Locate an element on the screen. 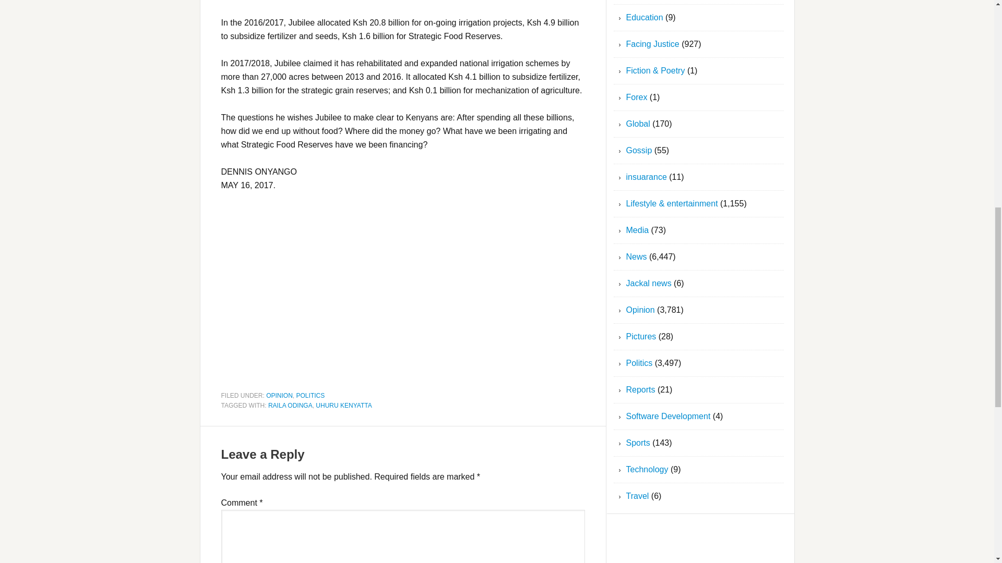 Image resolution: width=1002 pixels, height=563 pixels. Jackal news is located at coordinates (649, 283).